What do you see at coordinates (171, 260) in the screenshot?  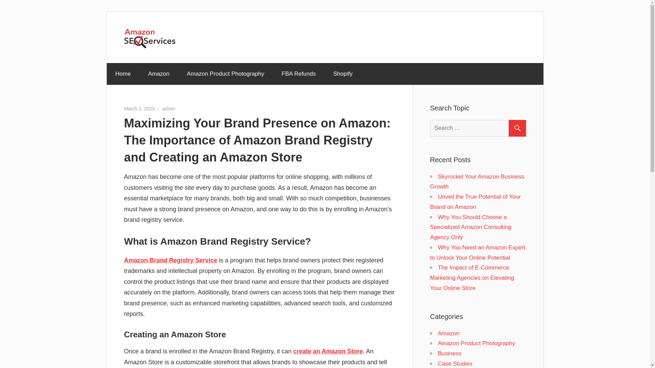 I see `Amazon Brand Registry Service` at bounding box center [171, 260].